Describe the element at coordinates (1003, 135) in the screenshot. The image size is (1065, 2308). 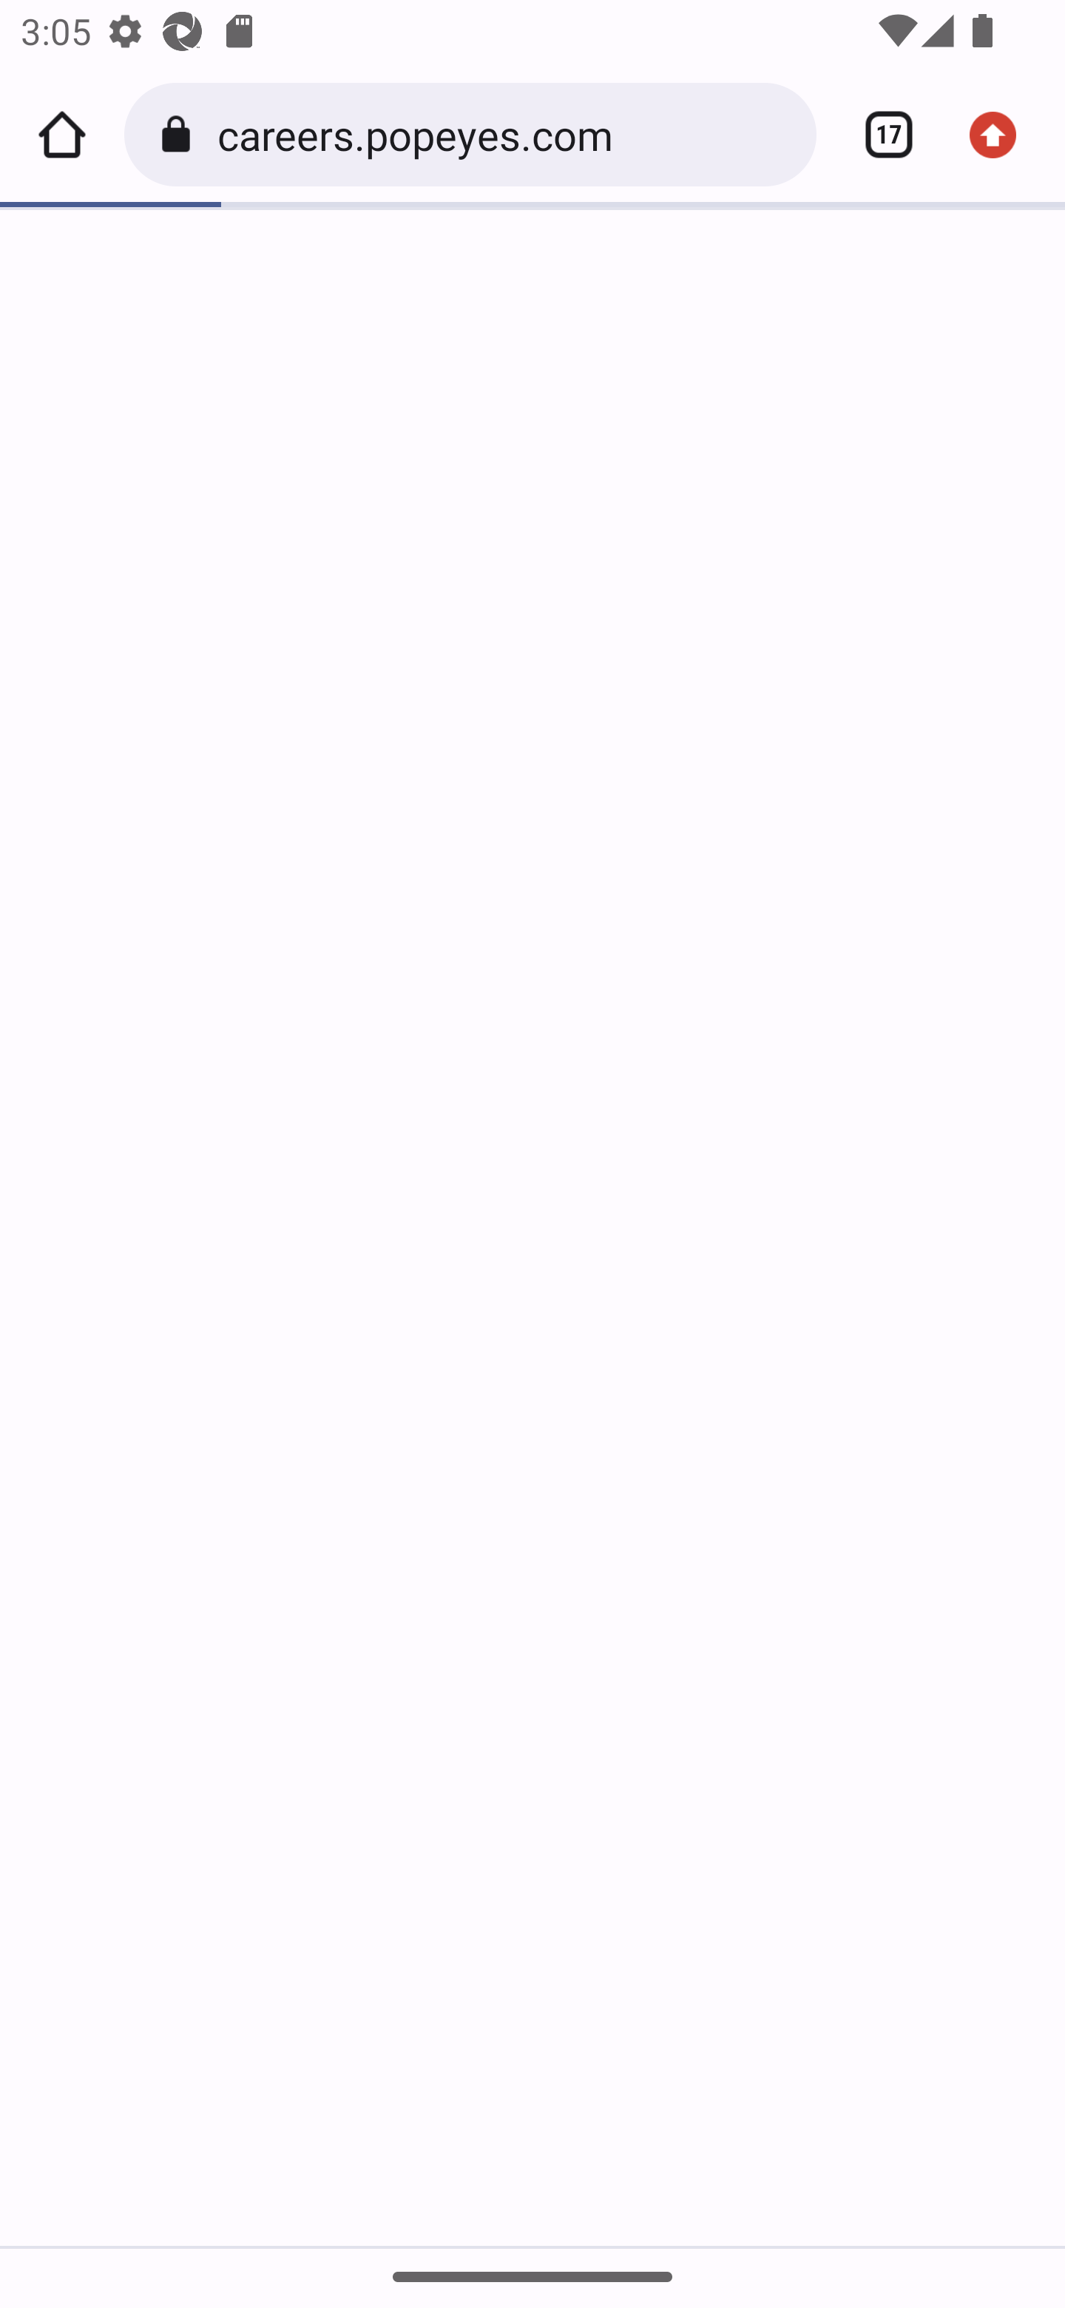
I see `Update available. More options` at that location.